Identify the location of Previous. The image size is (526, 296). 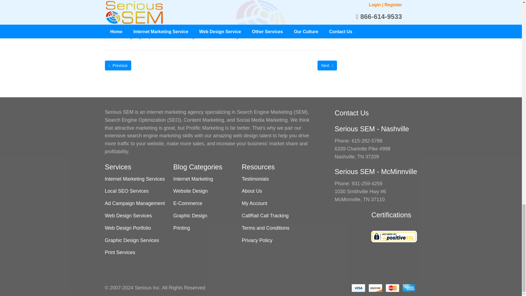
(118, 66).